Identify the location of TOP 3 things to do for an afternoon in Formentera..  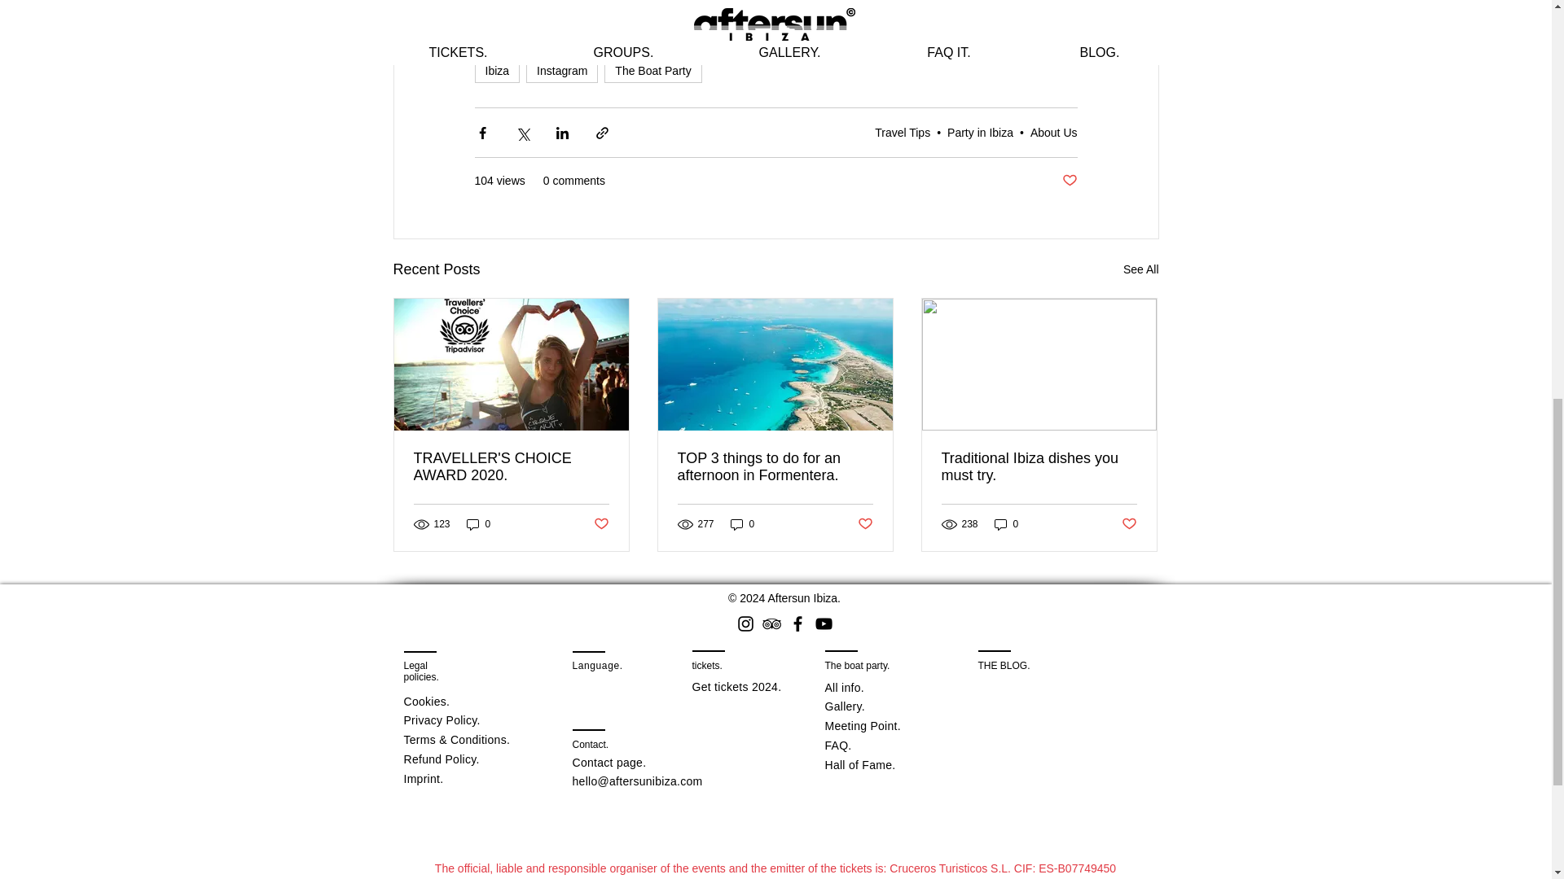
(775, 467).